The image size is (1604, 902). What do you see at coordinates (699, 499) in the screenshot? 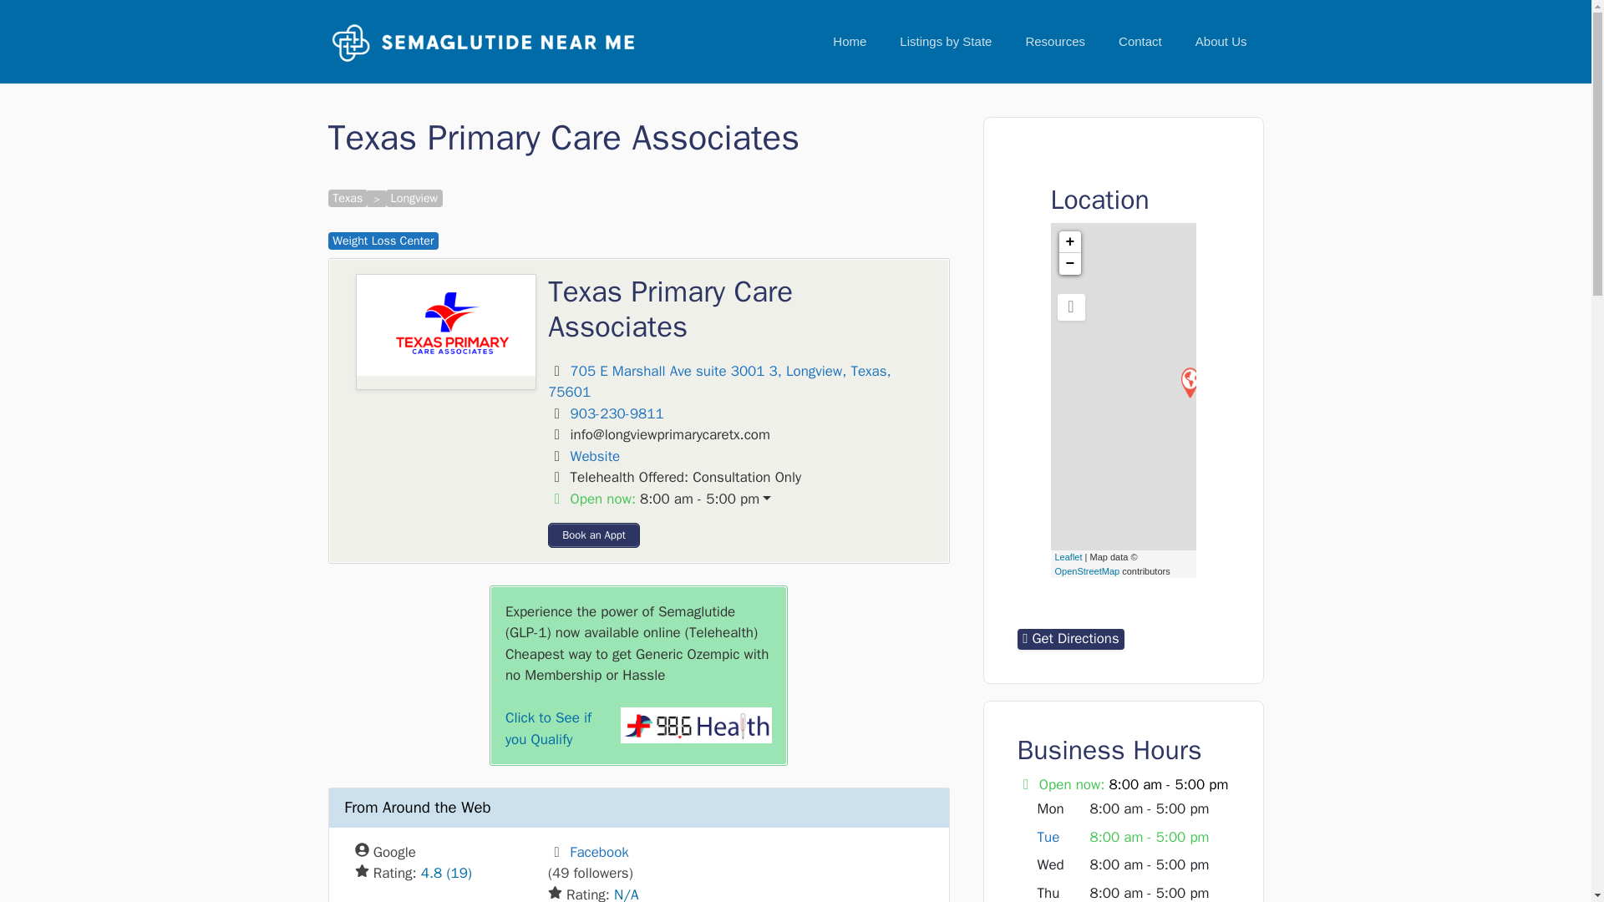
I see `Expand opening hours` at bounding box center [699, 499].